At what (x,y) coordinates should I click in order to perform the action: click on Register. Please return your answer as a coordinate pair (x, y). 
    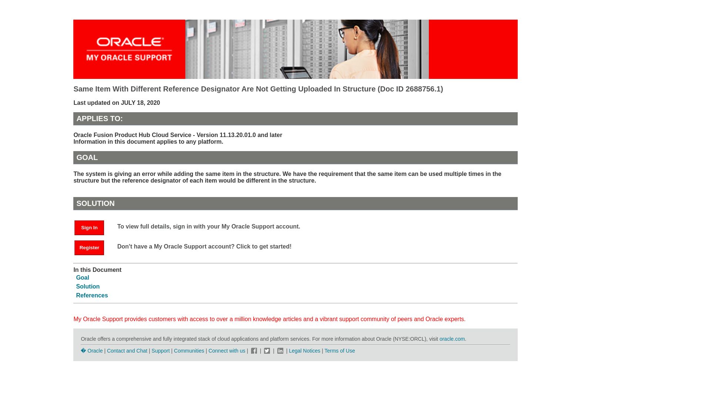
    Looking at the image, I should click on (93, 247).